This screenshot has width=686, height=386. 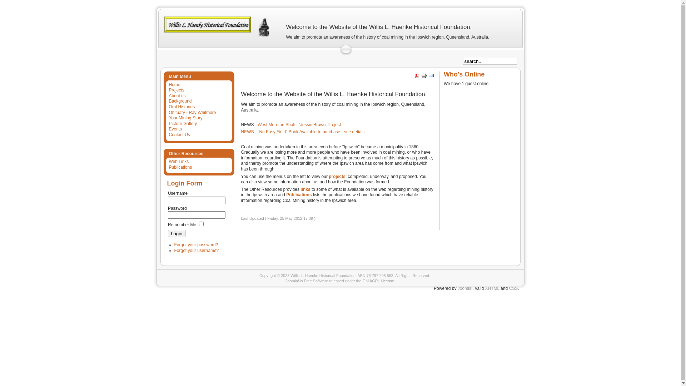 What do you see at coordinates (177, 234) in the screenshot?
I see `Login` at bounding box center [177, 234].